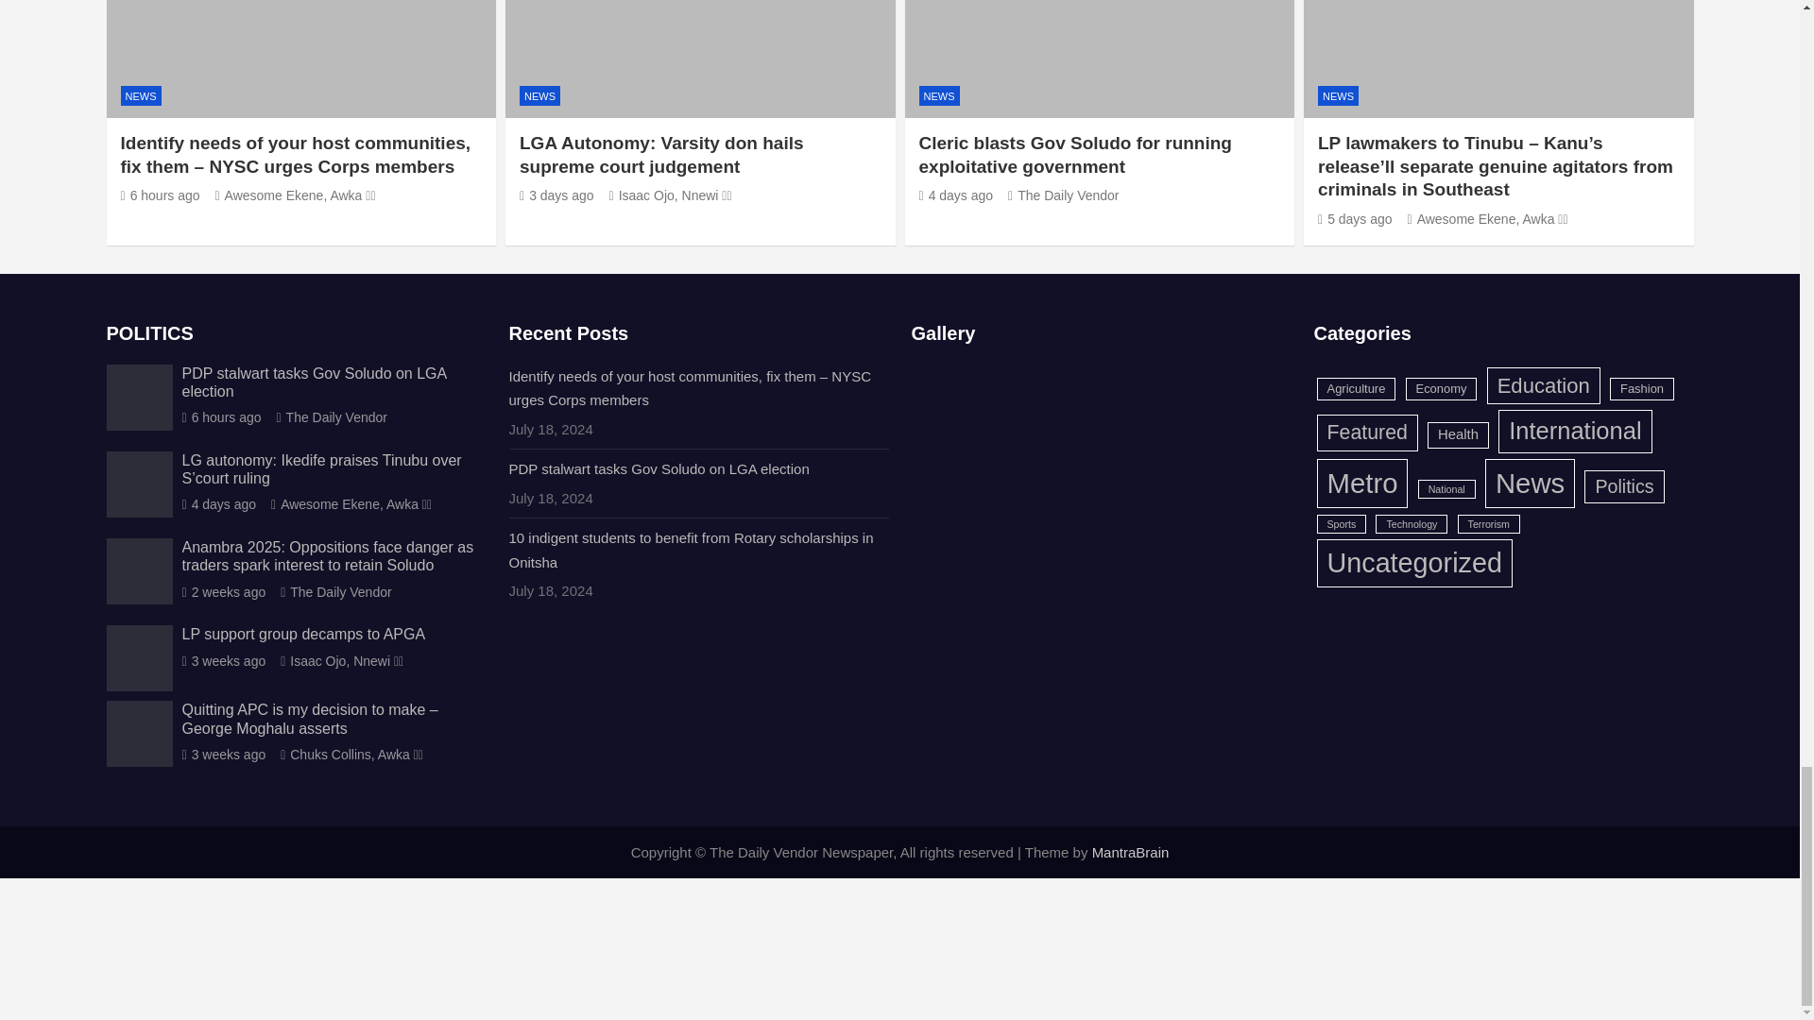  I want to click on Cleric blasts Gov Soludo for running exploitative government, so click(954, 195).